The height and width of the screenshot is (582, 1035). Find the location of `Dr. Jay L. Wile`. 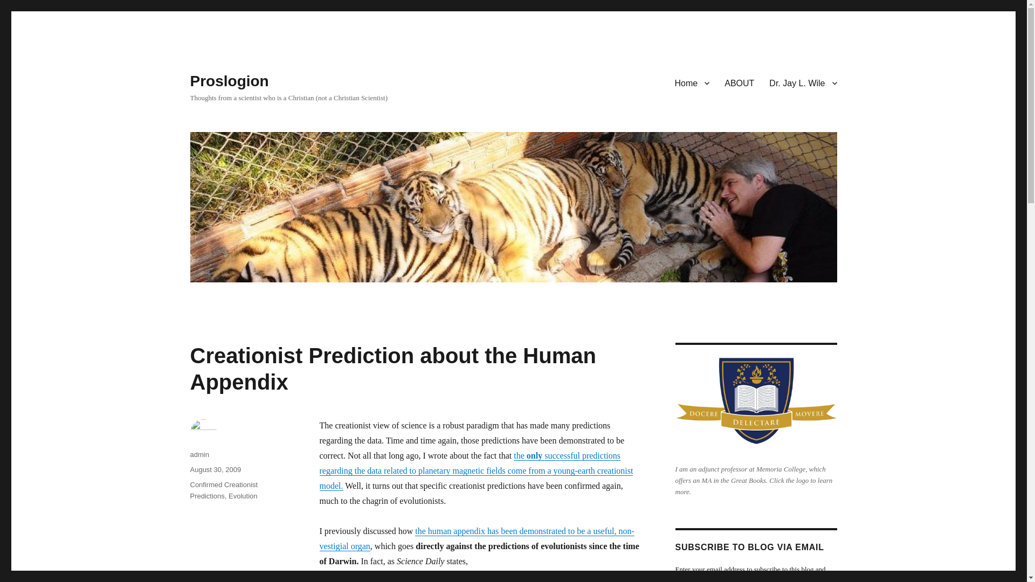

Dr. Jay L. Wile is located at coordinates (803, 82).